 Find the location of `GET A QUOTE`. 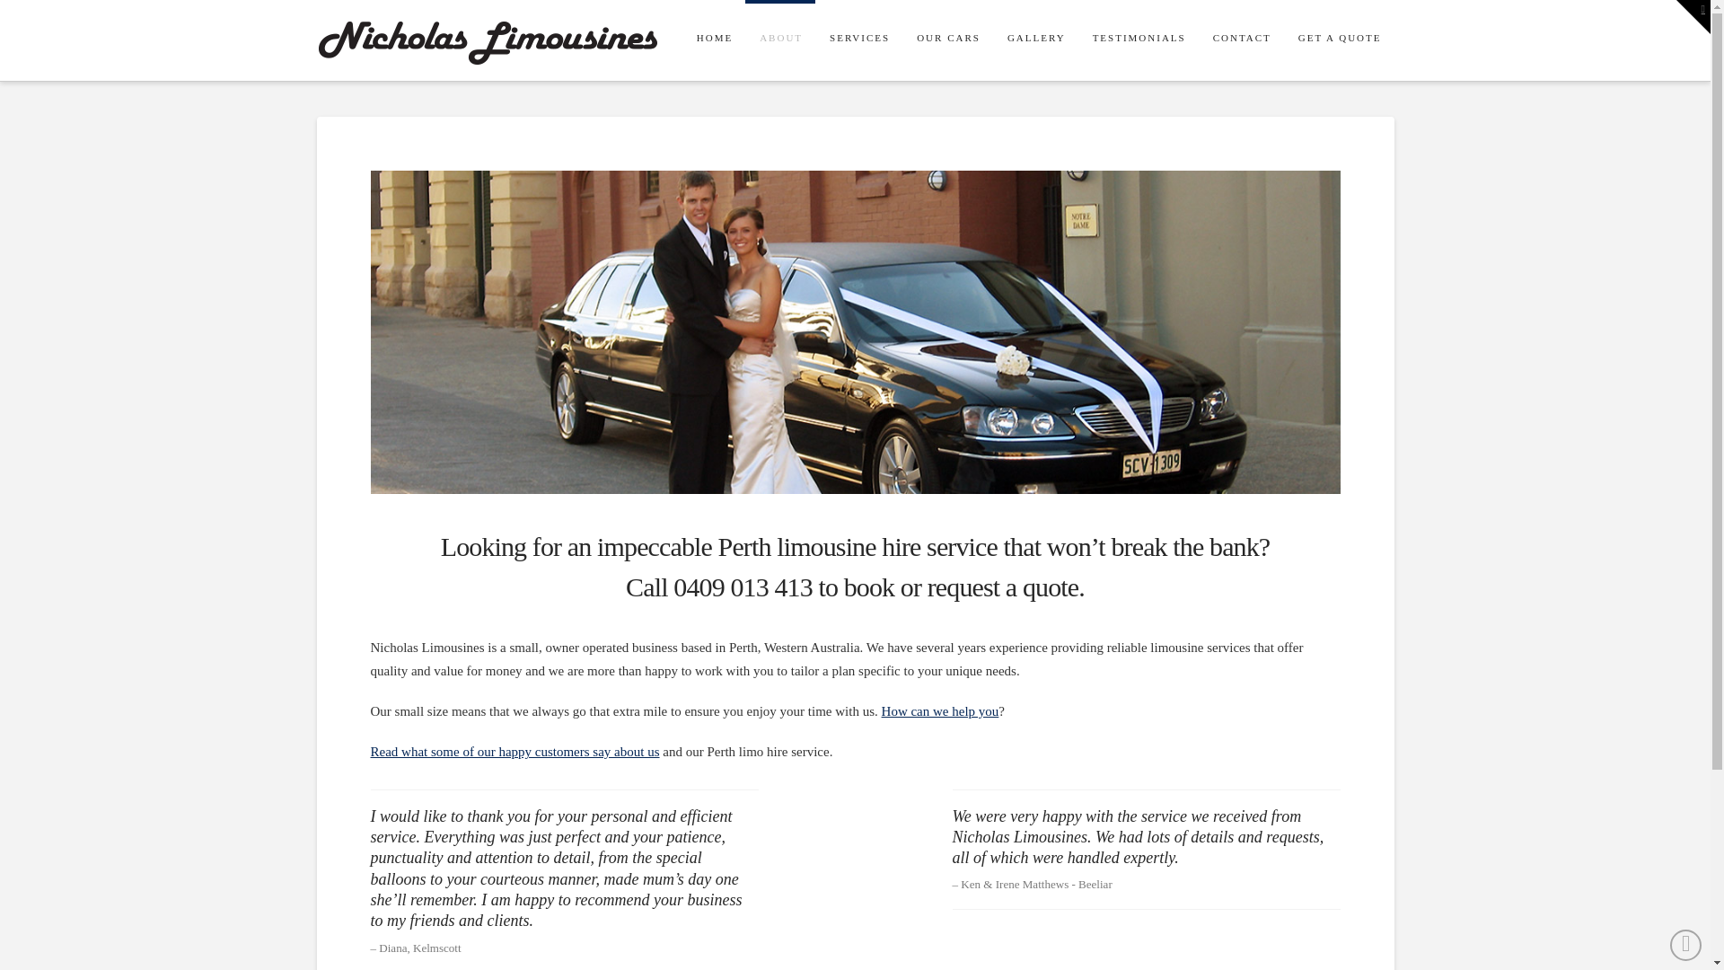

GET A QUOTE is located at coordinates (1340, 40).